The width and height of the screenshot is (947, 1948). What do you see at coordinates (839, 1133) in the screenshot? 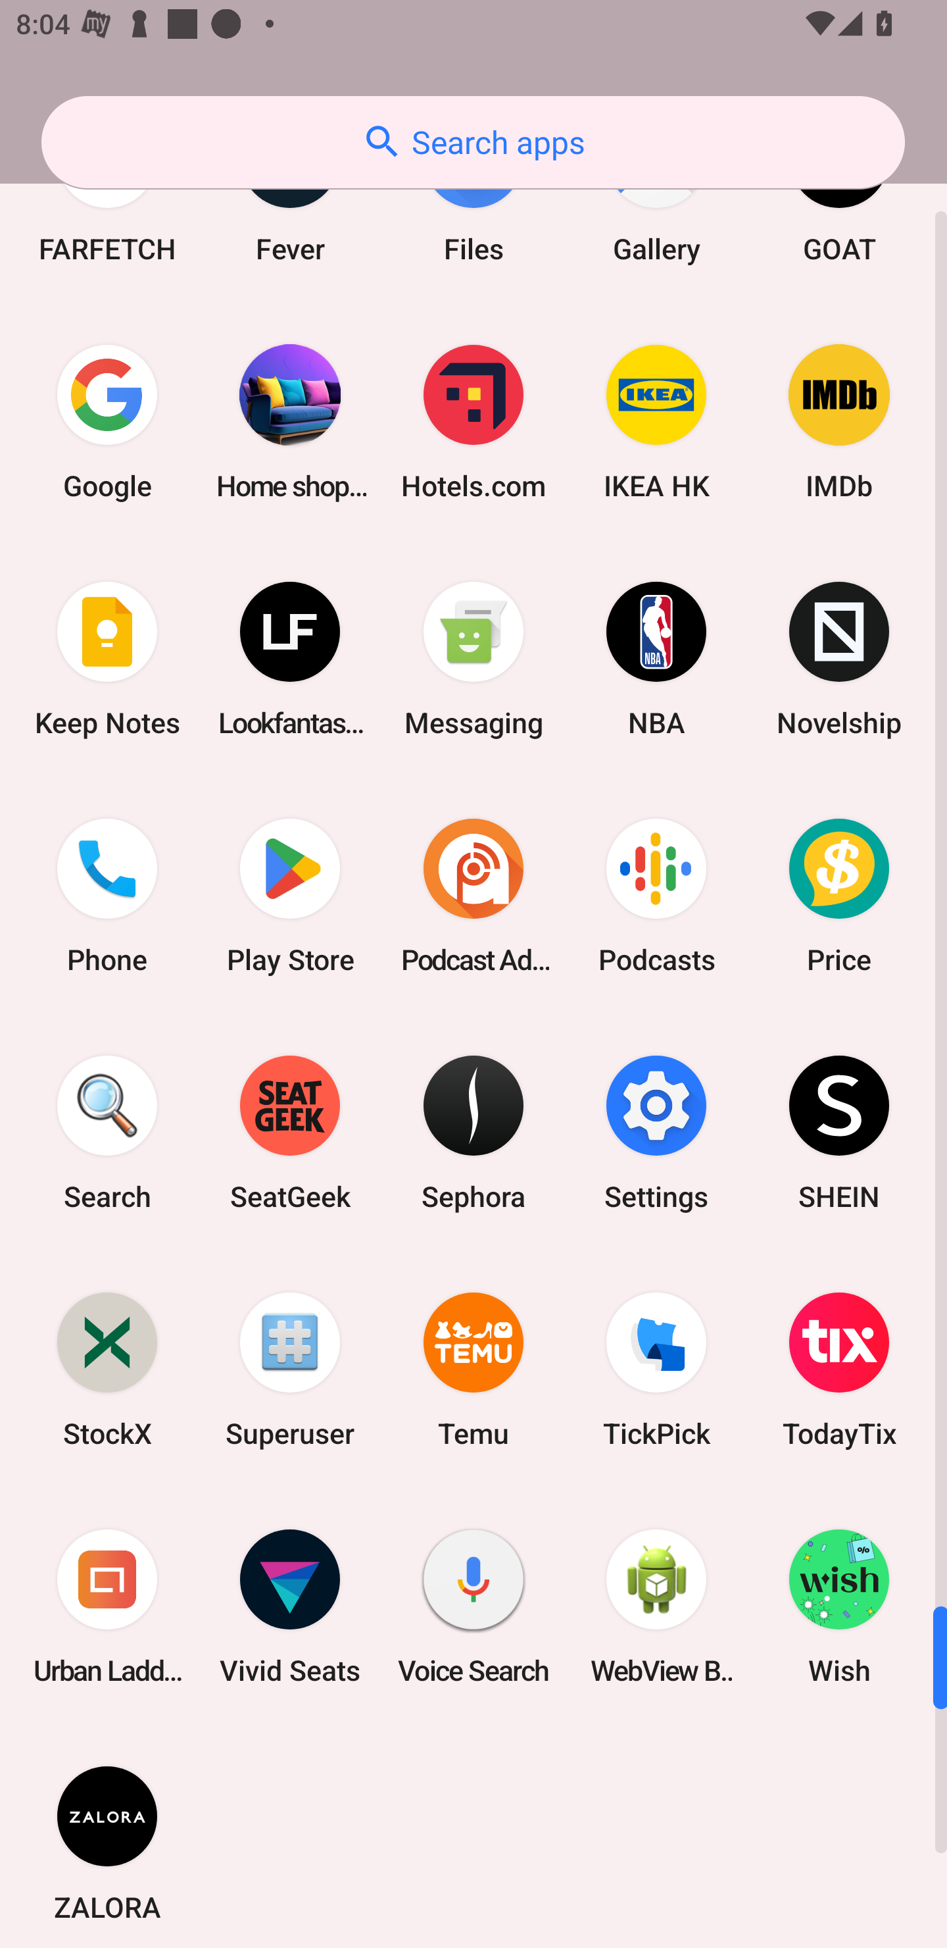
I see `SHEIN` at bounding box center [839, 1133].